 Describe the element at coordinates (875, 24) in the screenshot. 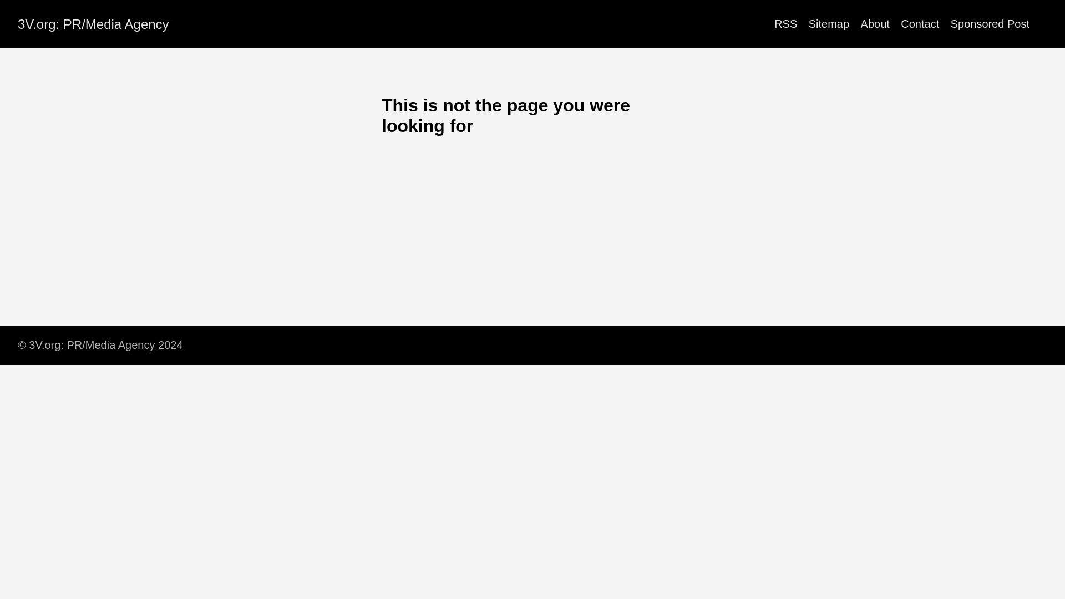

I see `About page` at that location.